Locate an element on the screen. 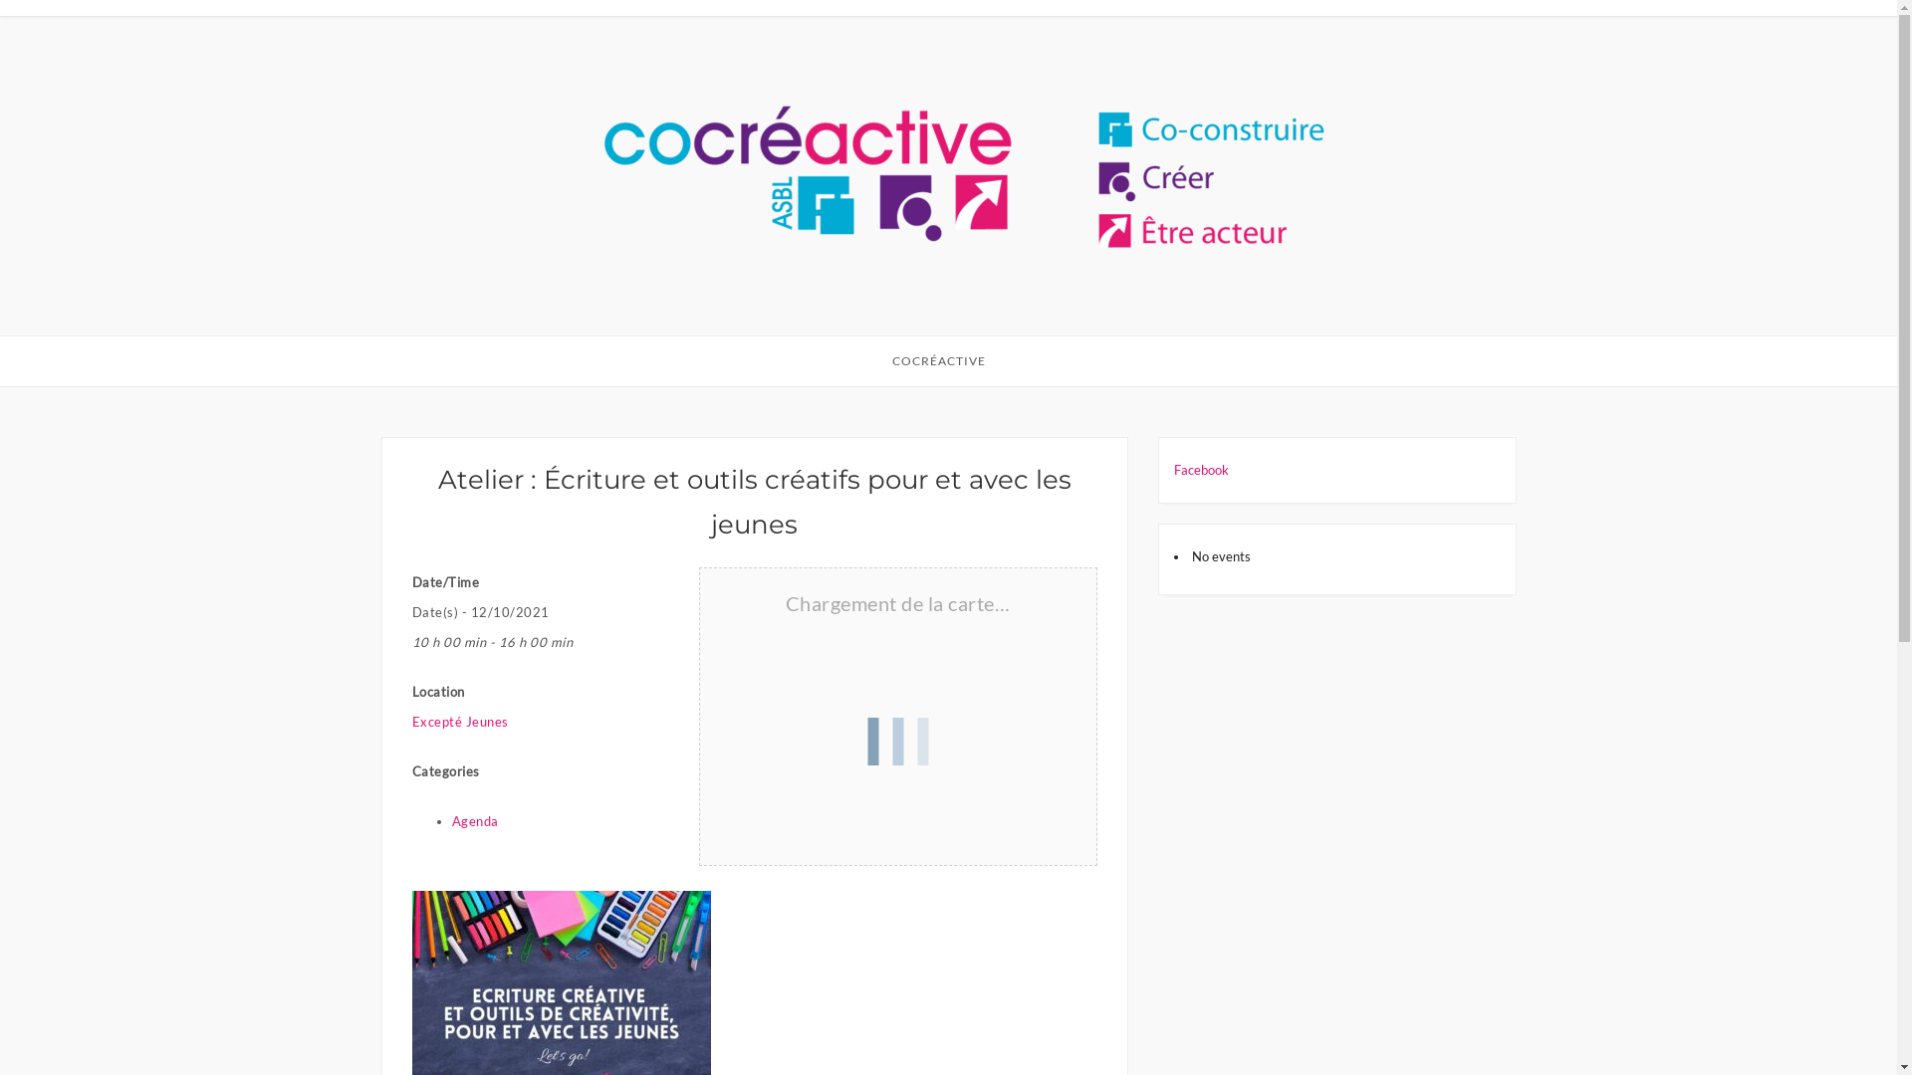 This screenshot has width=1912, height=1075. Facebook is located at coordinates (1201, 470).